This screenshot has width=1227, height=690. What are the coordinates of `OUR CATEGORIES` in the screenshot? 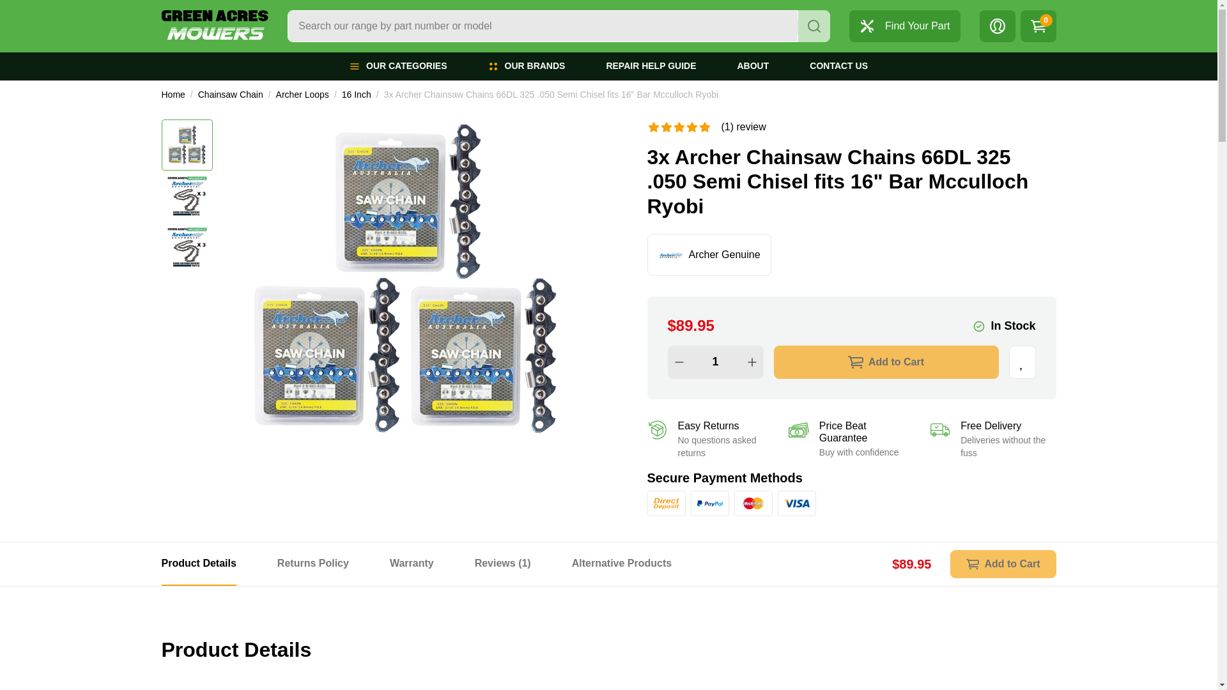 It's located at (397, 66).